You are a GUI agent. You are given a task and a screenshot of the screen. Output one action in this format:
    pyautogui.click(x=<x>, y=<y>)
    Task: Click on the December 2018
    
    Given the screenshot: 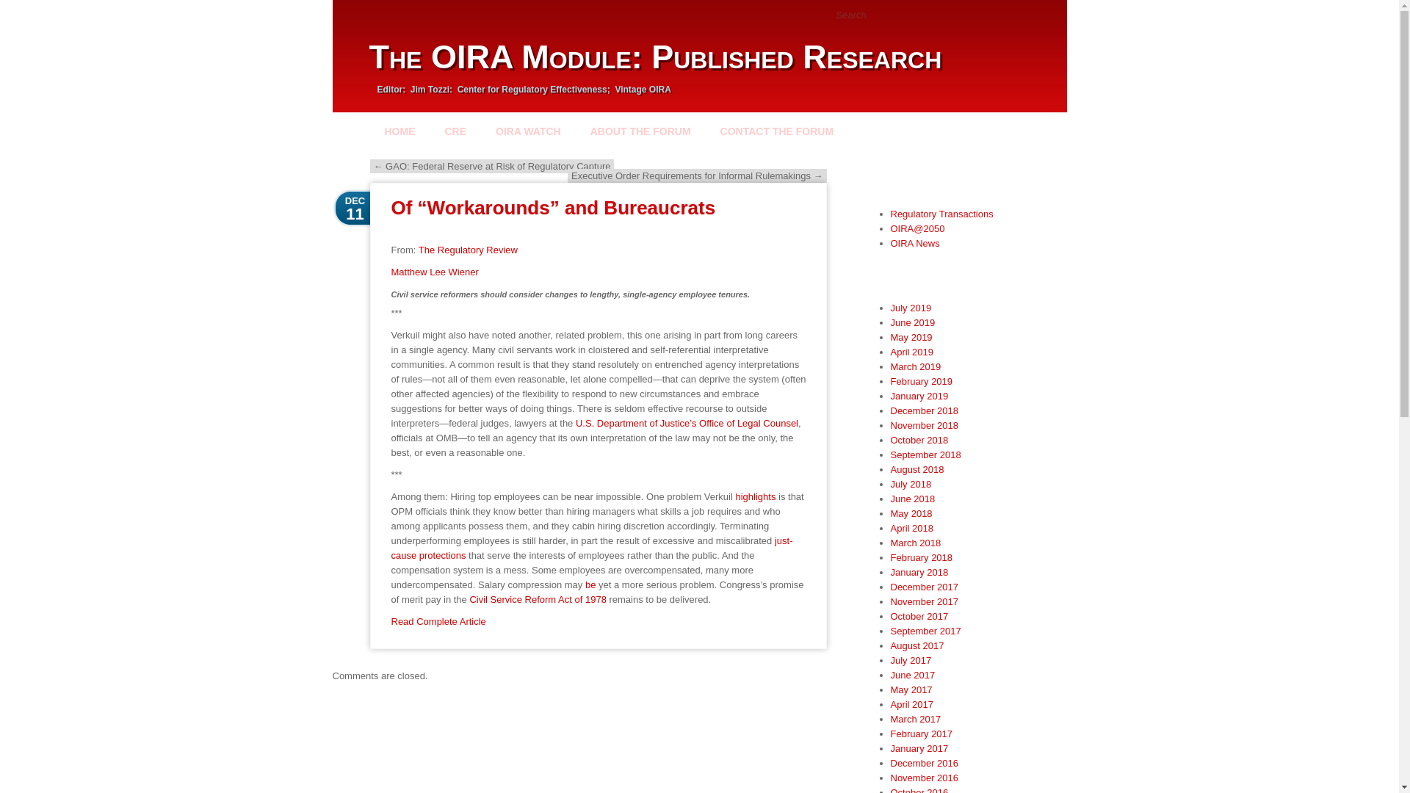 What is the action you would take?
    pyautogui.click(x=924, y=410)
    